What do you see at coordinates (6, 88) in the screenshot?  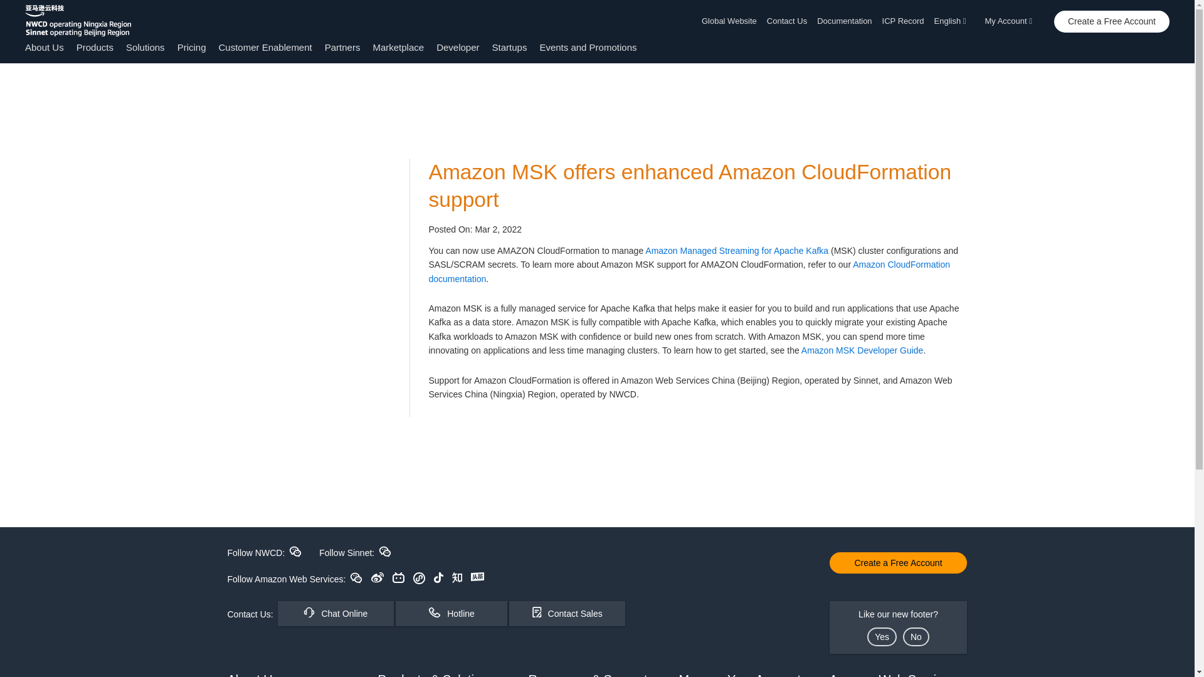 I see `Skip to main content` at bounding box center [6, 88].